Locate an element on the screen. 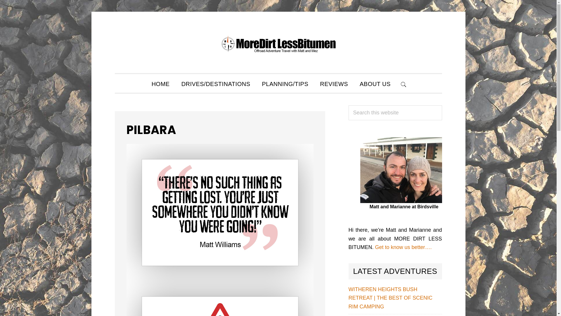 The image size is (561, 316). Skip to primary navigation is located at coordinates (115, 12).